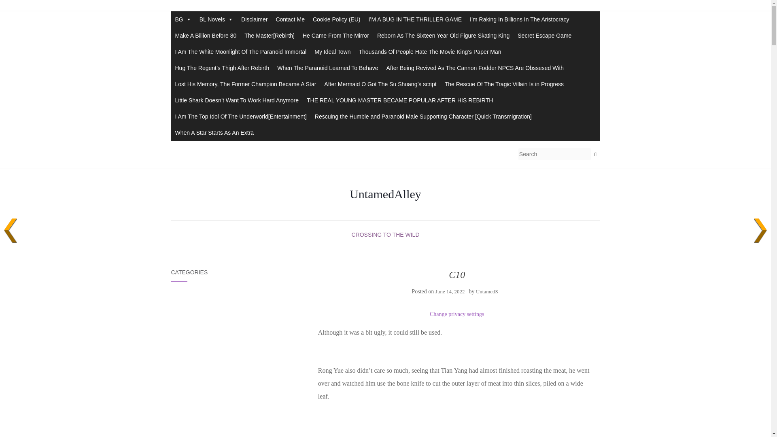 The width and height of the screenshot is (777, 437). I want to click on My Ideal Town, so click(332, 52).